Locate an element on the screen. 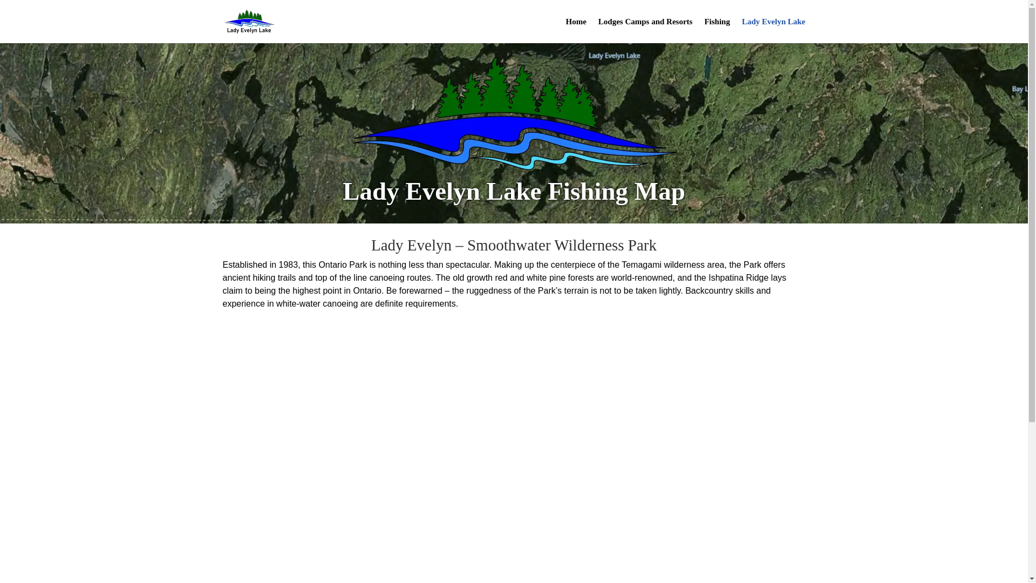 Image resolution: width=1036 pixels, height=583 pixels. logo is located at coordinates (514, 113).